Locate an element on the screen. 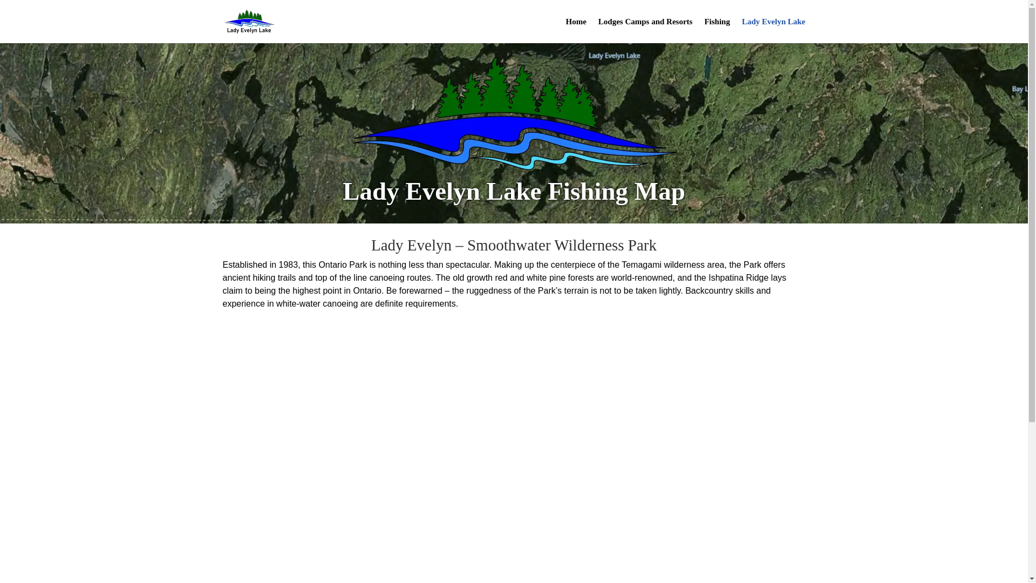 Image resolution: width=1036 pixels, height=583 pixels. logo is located at coordinates (514, 113).